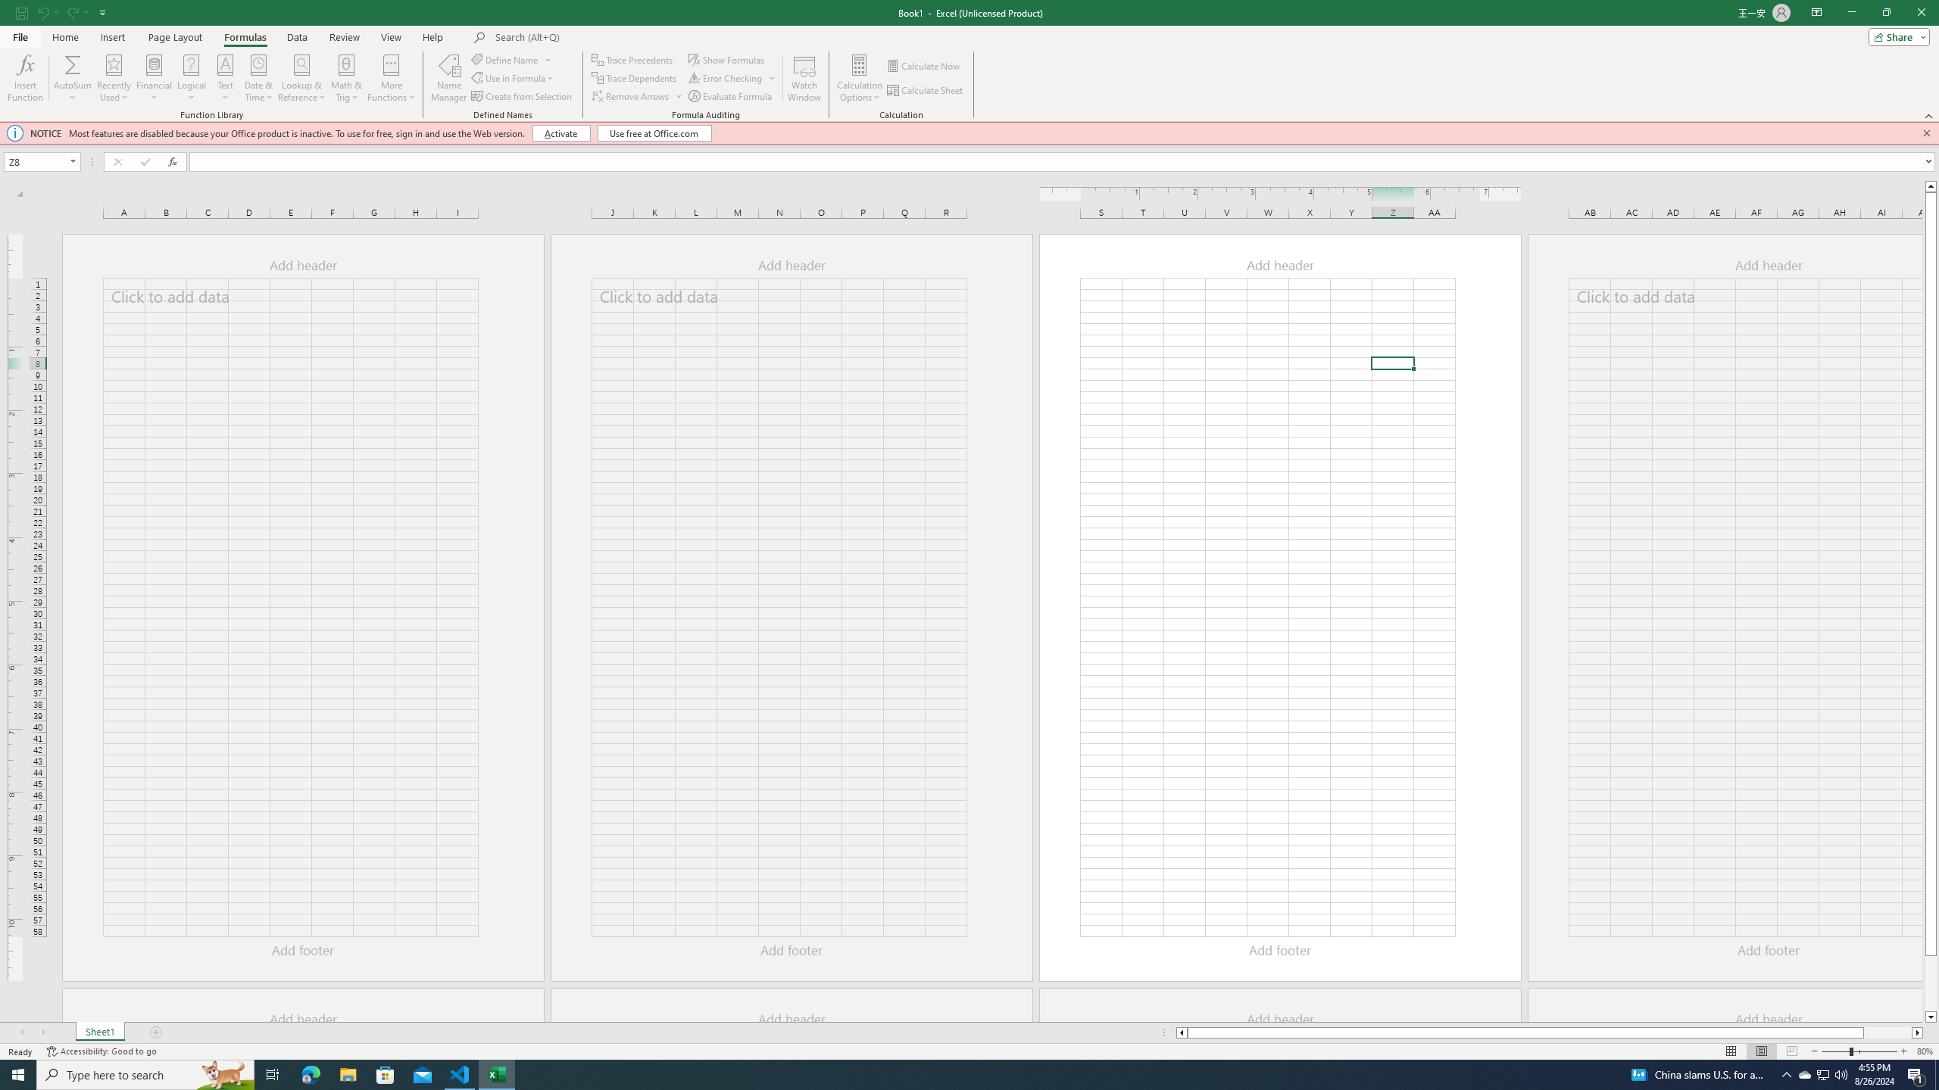  I want to click on Calculate Now, so click(924, 67).